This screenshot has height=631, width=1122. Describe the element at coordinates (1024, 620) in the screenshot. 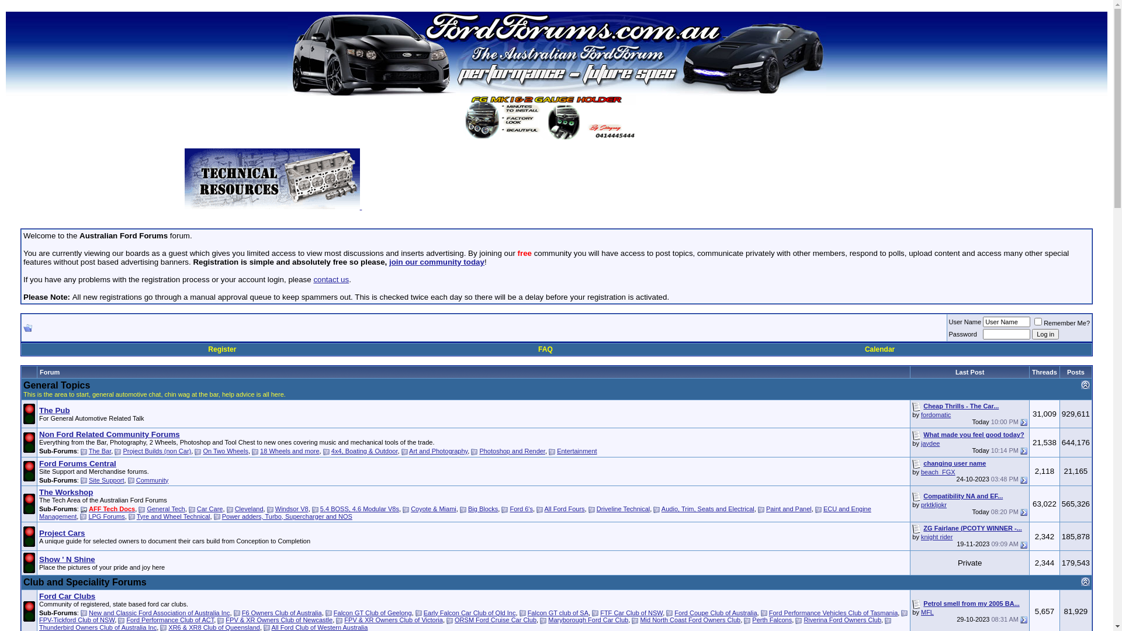

I see `Go to last post` at that location.